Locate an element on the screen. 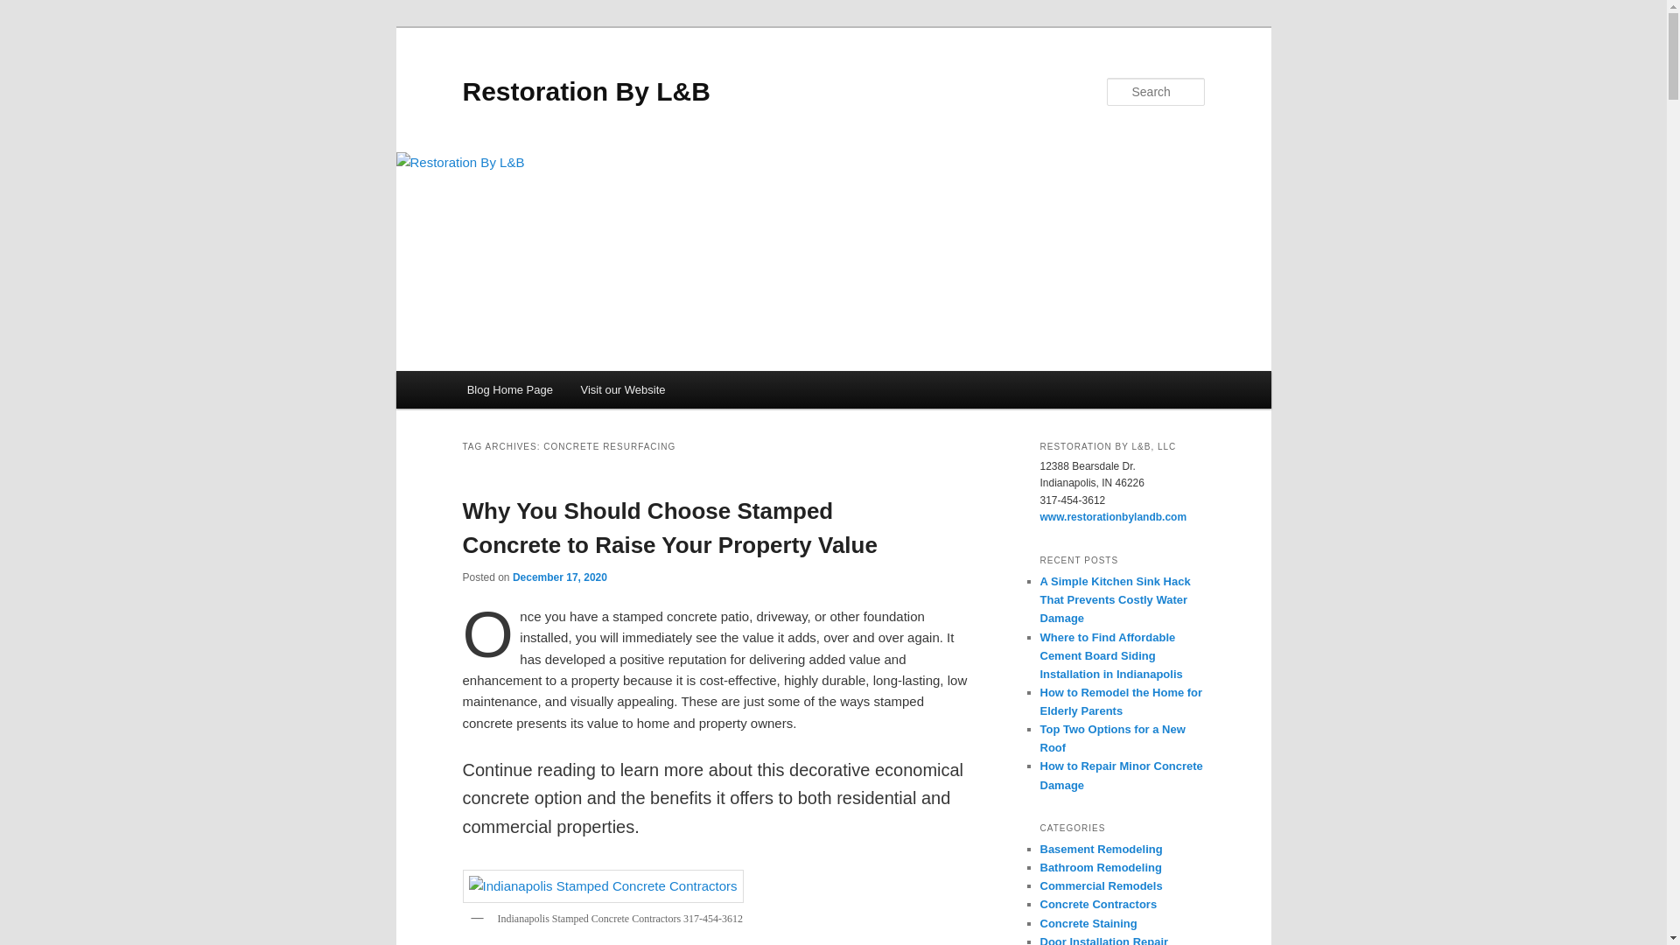 This screenshot has width=1680, height=945. Visit our Website is located at coordinates (623, 389).